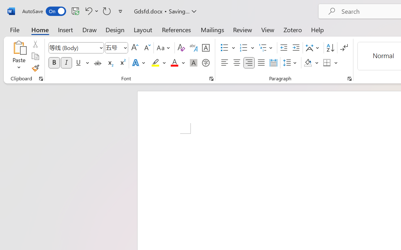 This screenshot has height=250, width=401. What do you see at coordinates (54, 63) in the screenshot?
I see `Bold` at bounding box center [54, 63].